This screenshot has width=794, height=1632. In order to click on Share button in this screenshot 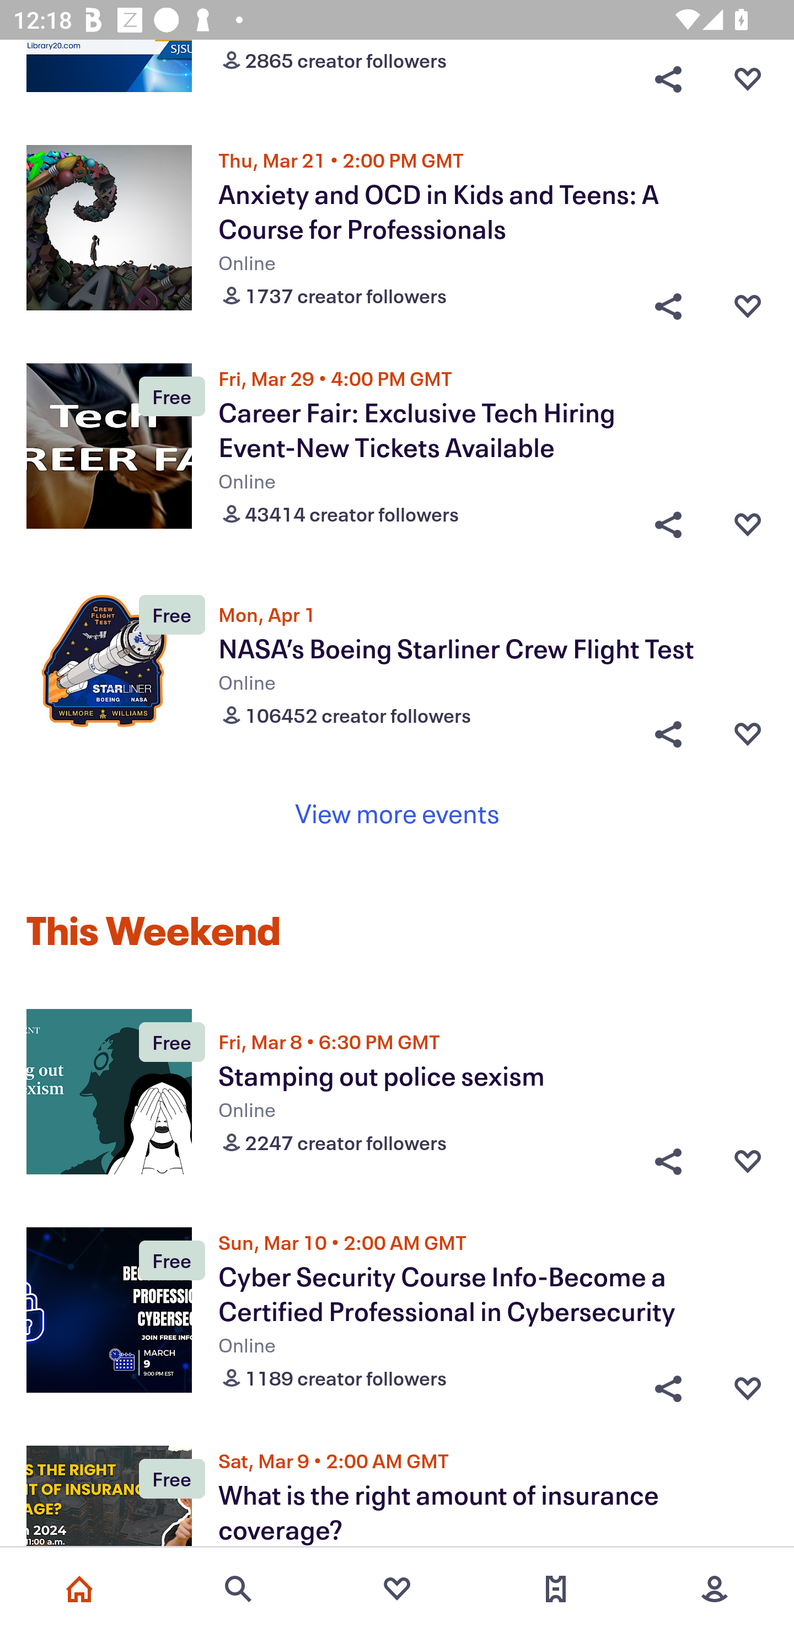, I will do `click(668, 1384)`.